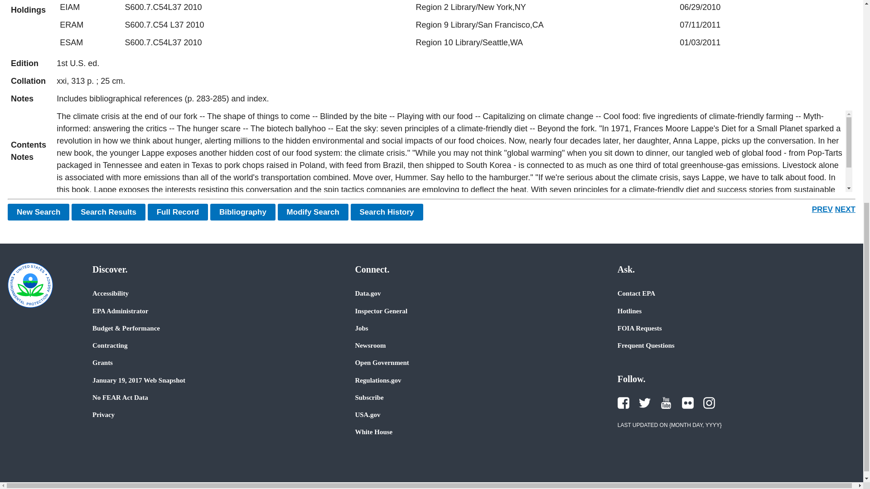 This screenshot has width=870, height=489. What do you see at coordinates (381, 311) in the screenshot?
I see `Inspector General` at bounding box center [381, 311].